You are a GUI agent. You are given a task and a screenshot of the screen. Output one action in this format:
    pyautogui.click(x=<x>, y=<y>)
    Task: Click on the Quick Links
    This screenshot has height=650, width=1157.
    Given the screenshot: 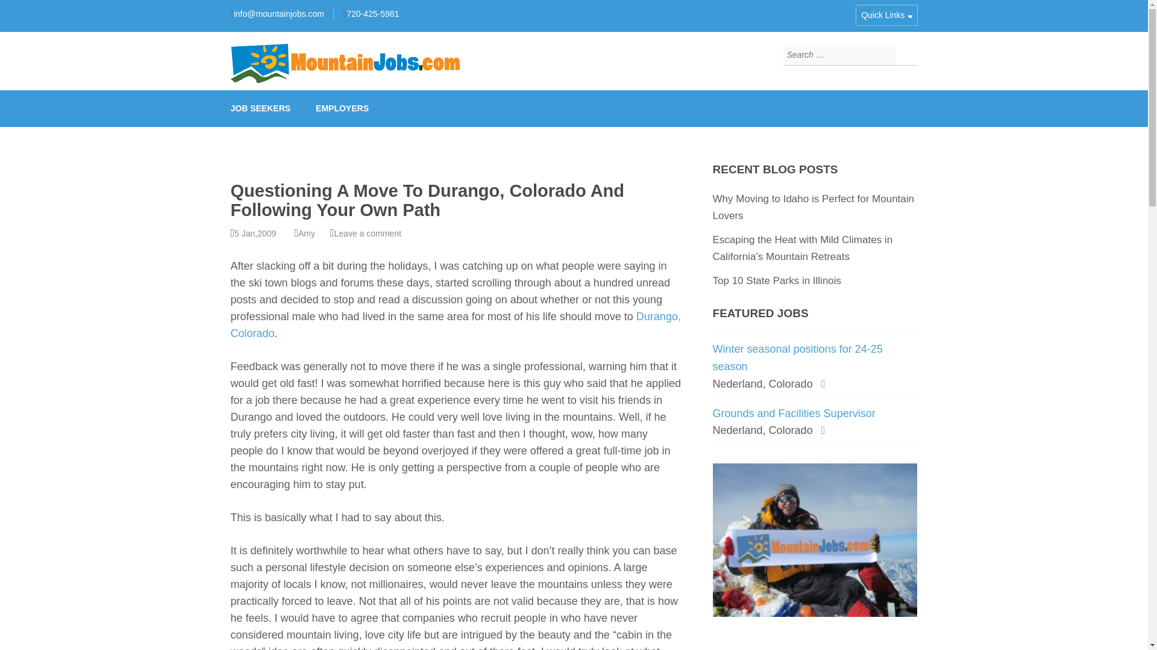 What is the action you would take?
    pyautogui.click(x=886, y=15)
    